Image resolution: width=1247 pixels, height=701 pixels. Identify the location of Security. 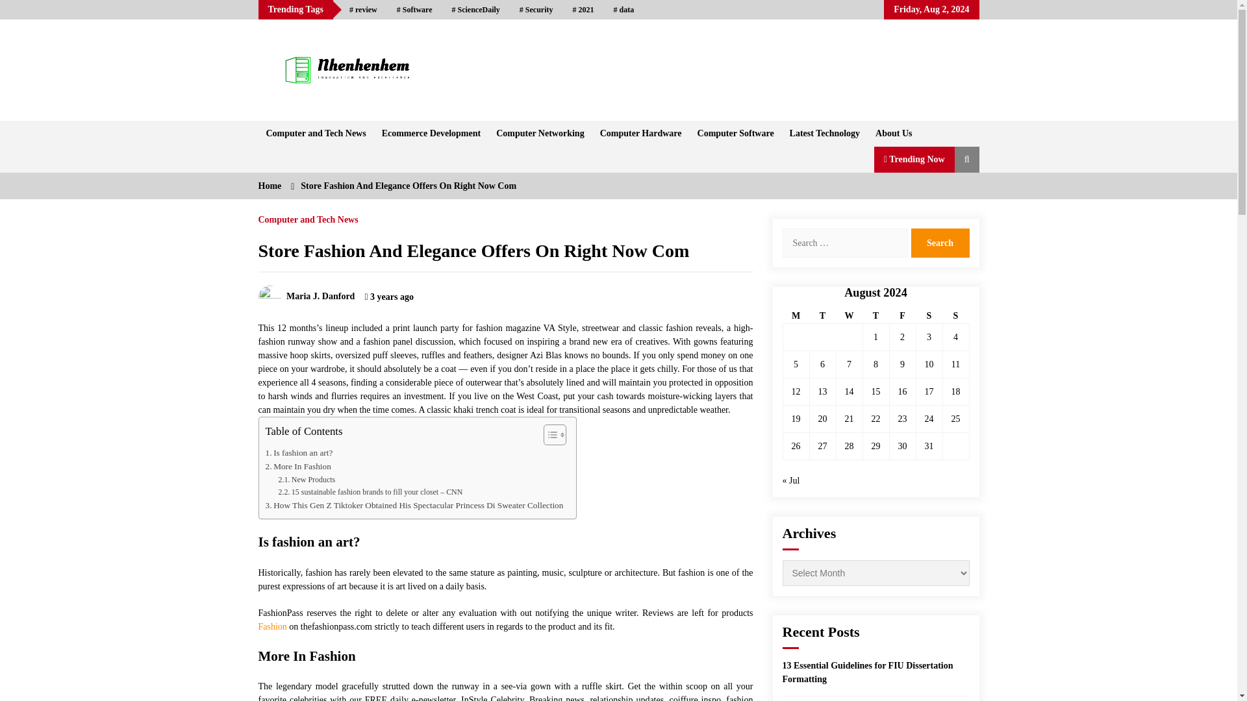
(536, 10).